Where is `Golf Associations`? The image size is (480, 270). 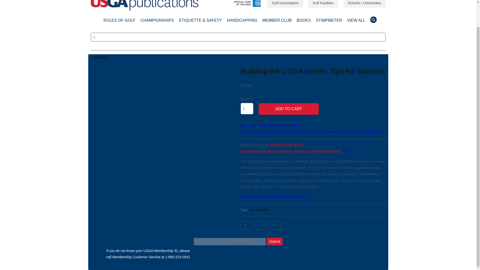 Golf Associations is located at coordinates (285, 4).